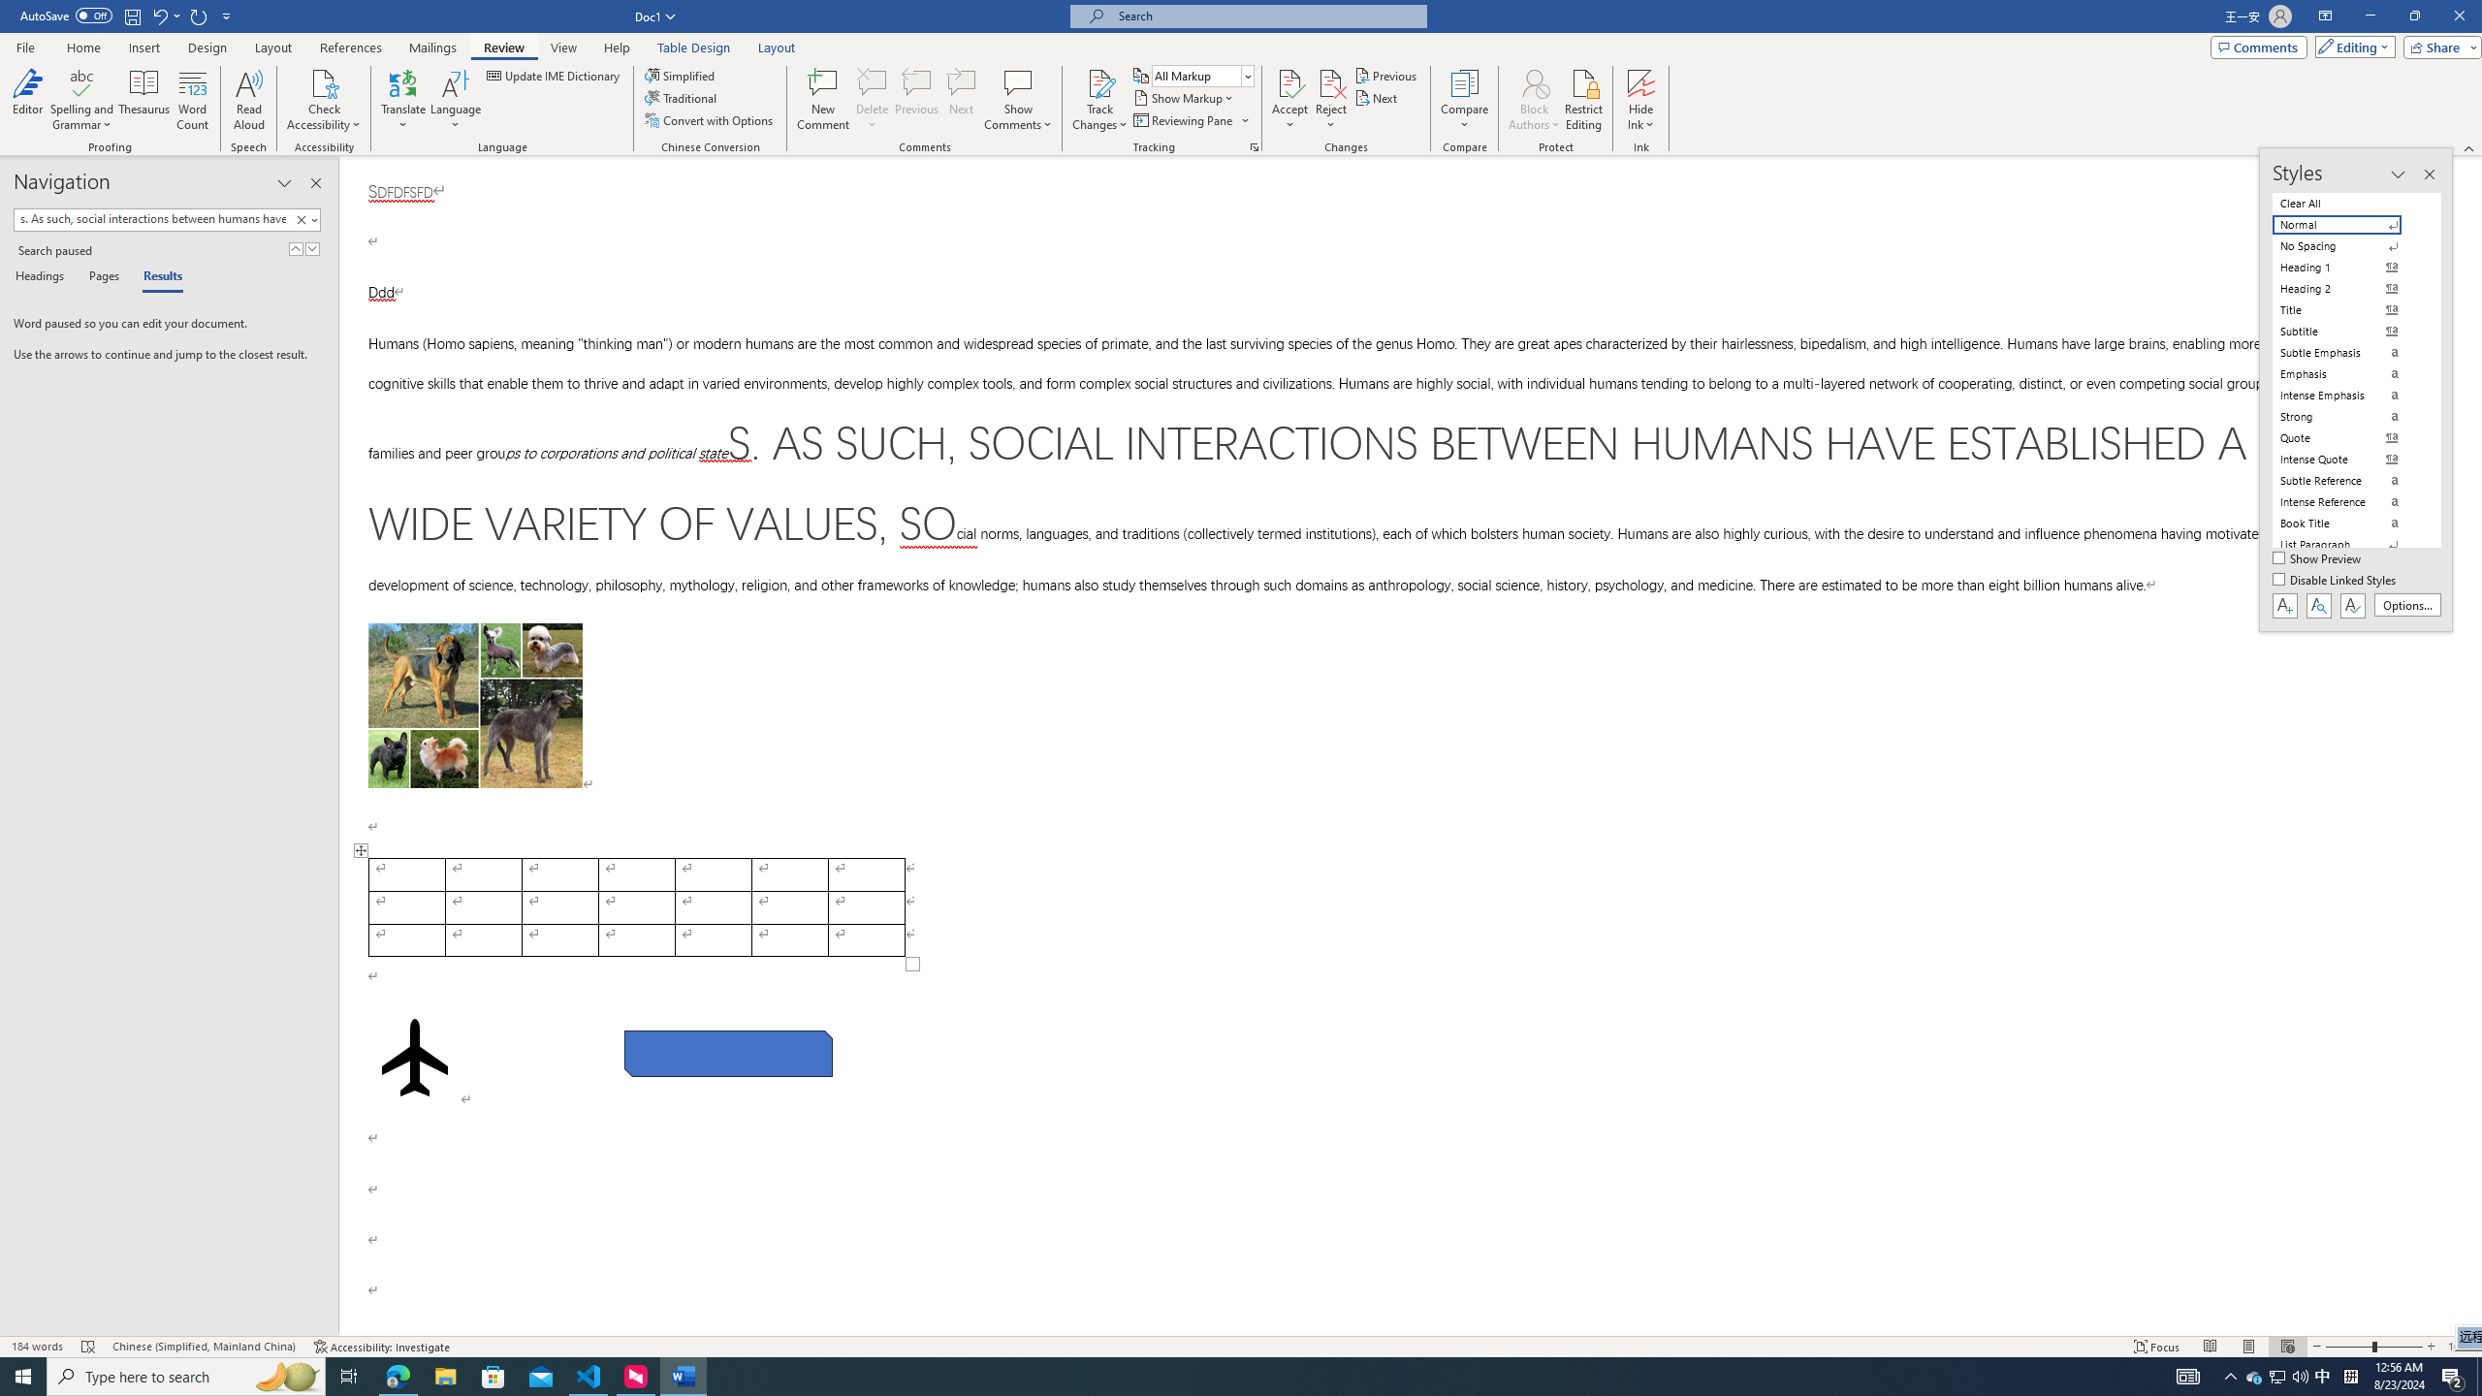 The height and width of the screenshot is (1396, 2482). What do you see at coordinates (1018, 82) in the screenshot?
I see `Show Comments` at bounding box center [1018, 82].